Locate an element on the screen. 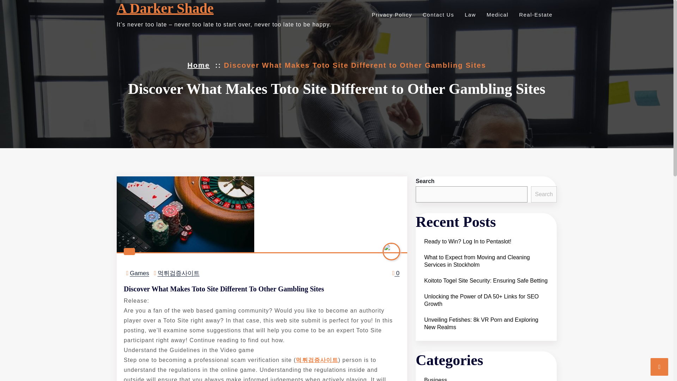  Real-Estate is located at coordinates (535, 14).